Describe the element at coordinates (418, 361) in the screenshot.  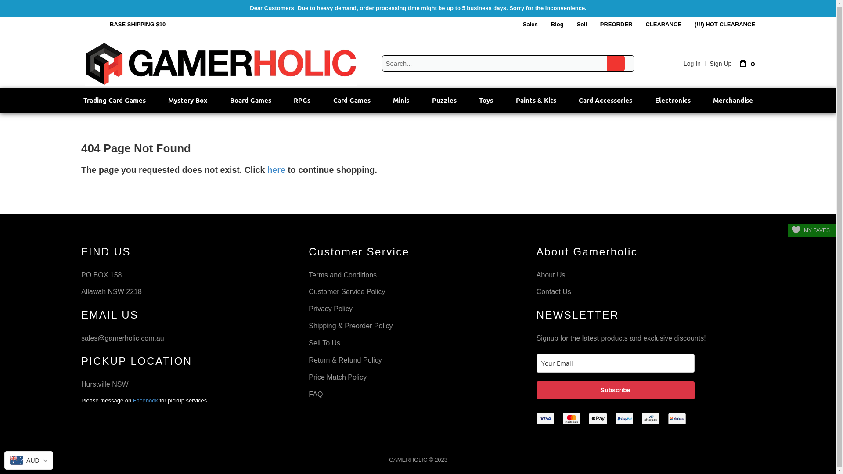
I see `Return & Refund Policy` at that location.